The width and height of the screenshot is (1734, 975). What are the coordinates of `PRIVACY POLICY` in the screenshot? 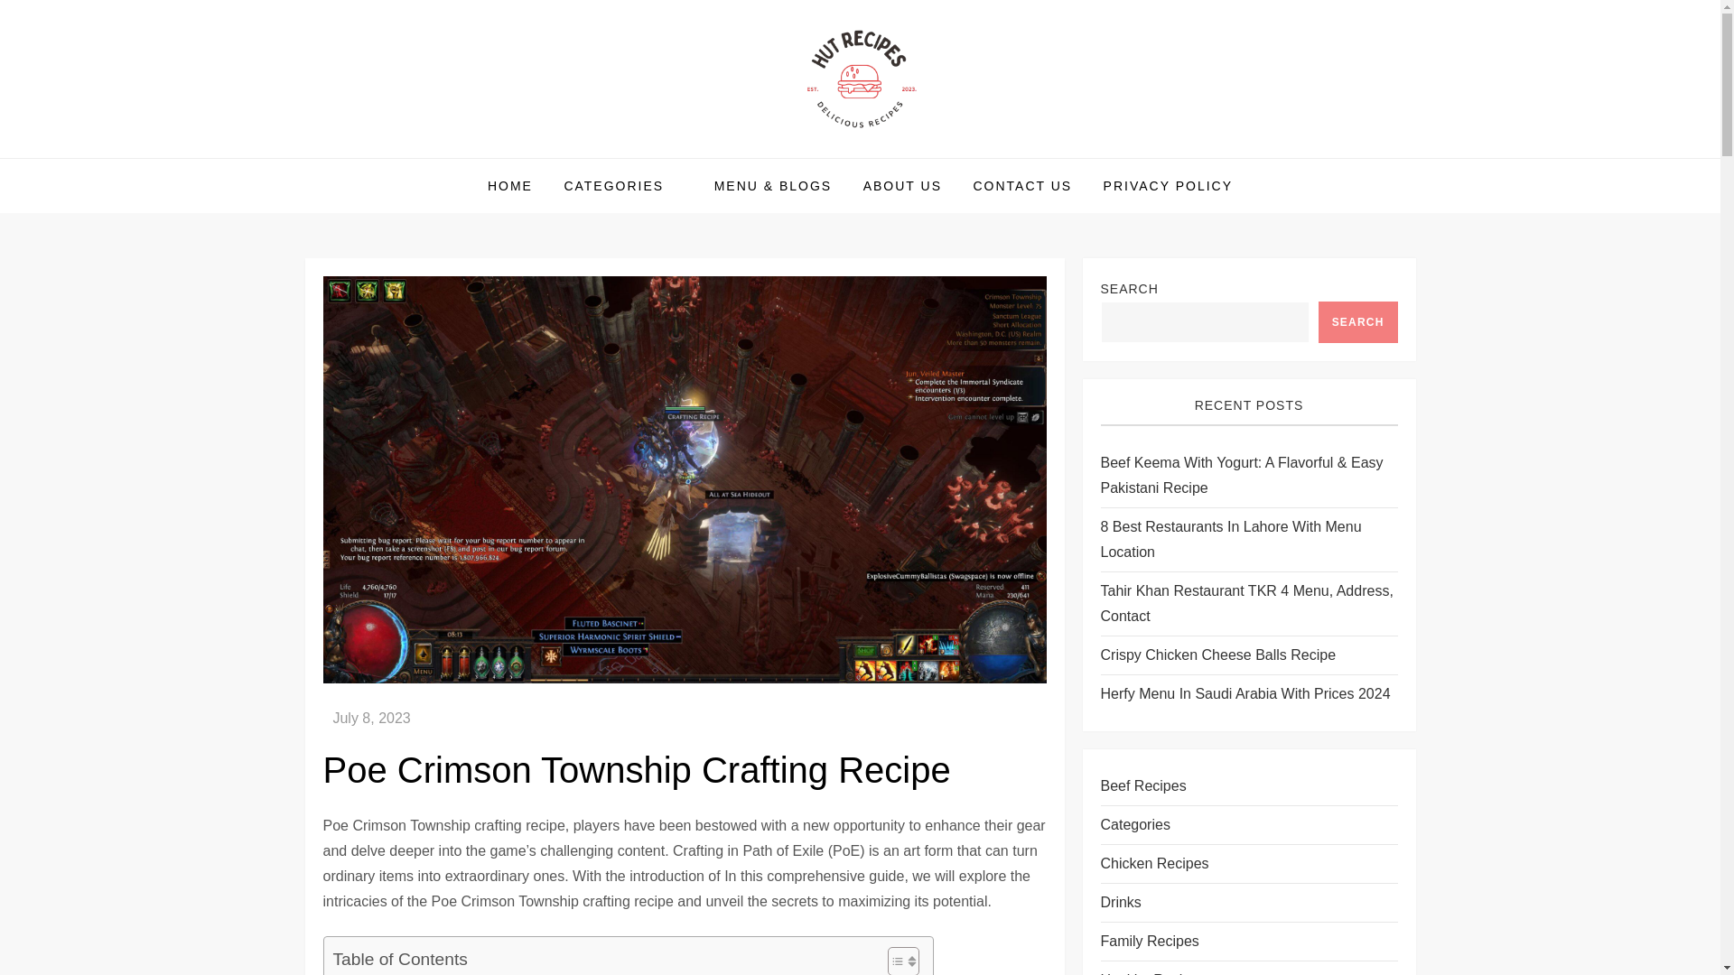 It's located at (1169, 186).